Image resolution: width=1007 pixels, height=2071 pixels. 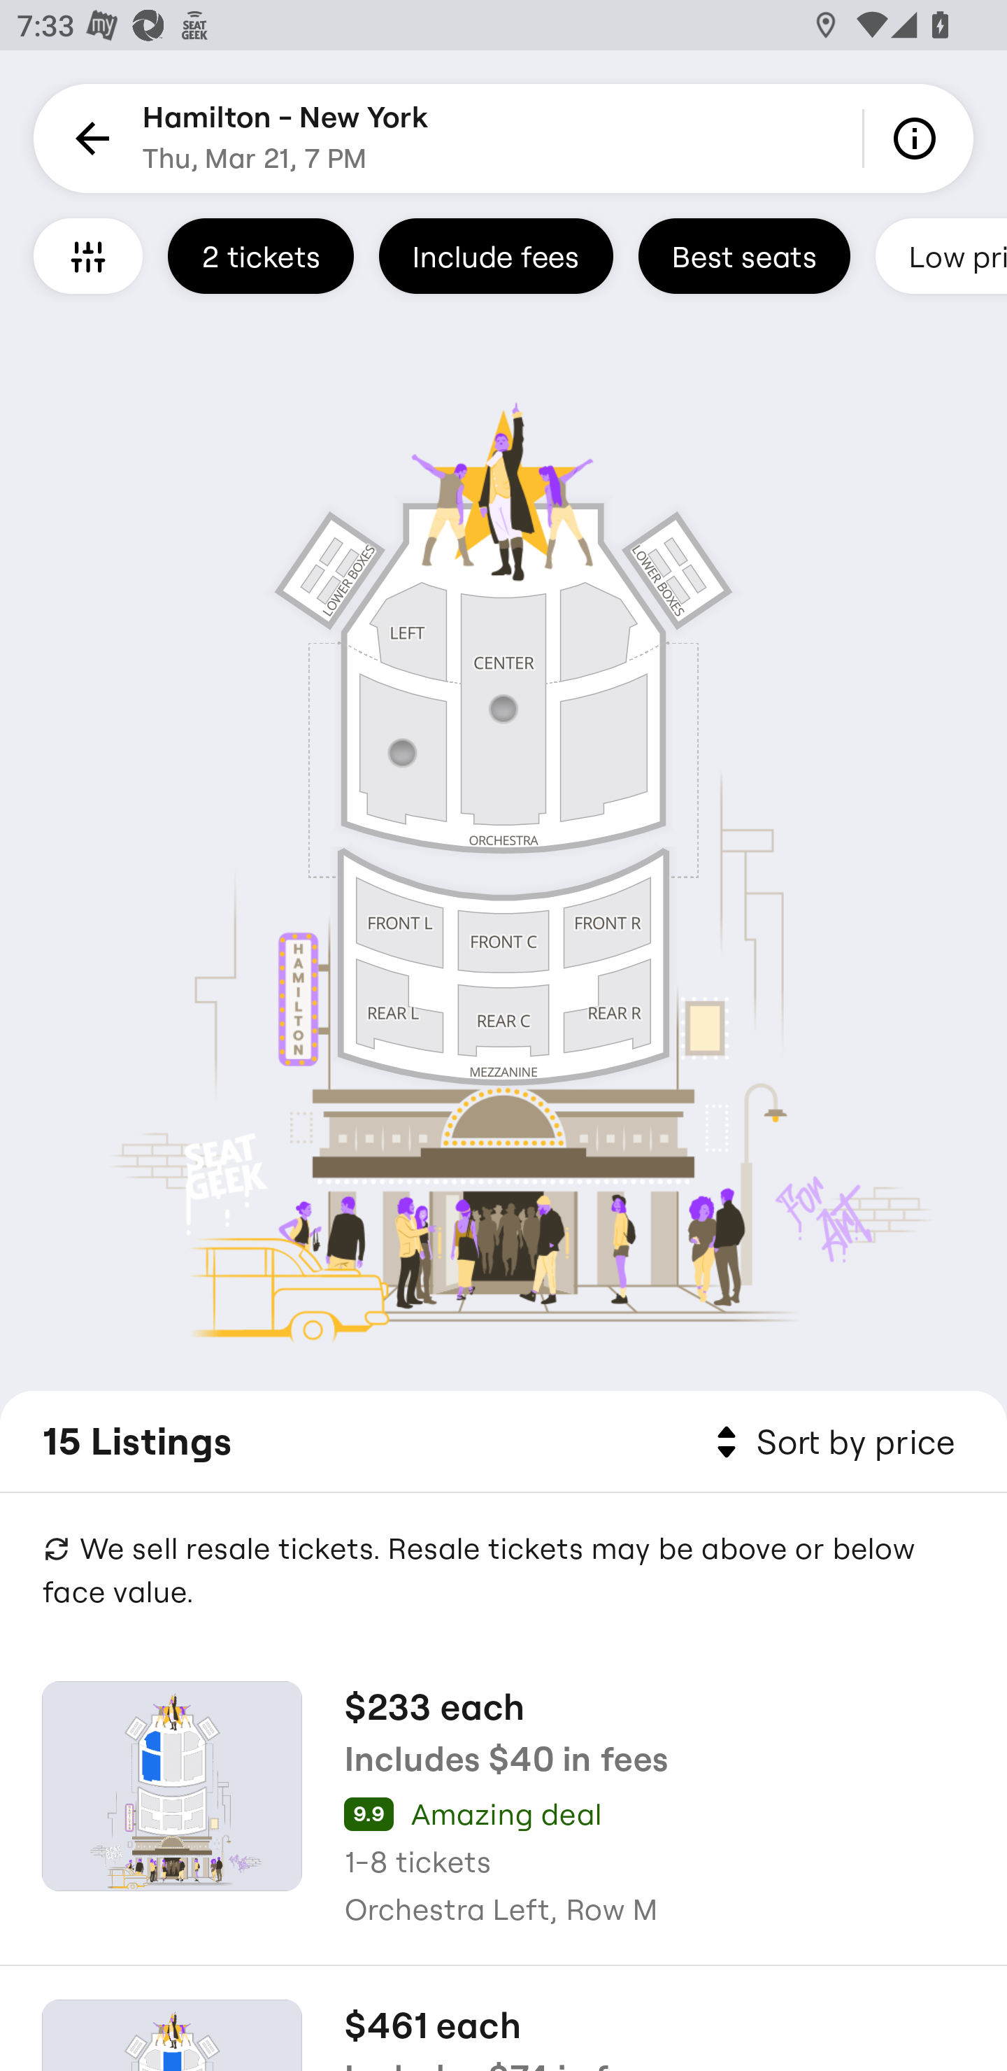 I want to click on 2 tickets, so click(x=260, y=255).